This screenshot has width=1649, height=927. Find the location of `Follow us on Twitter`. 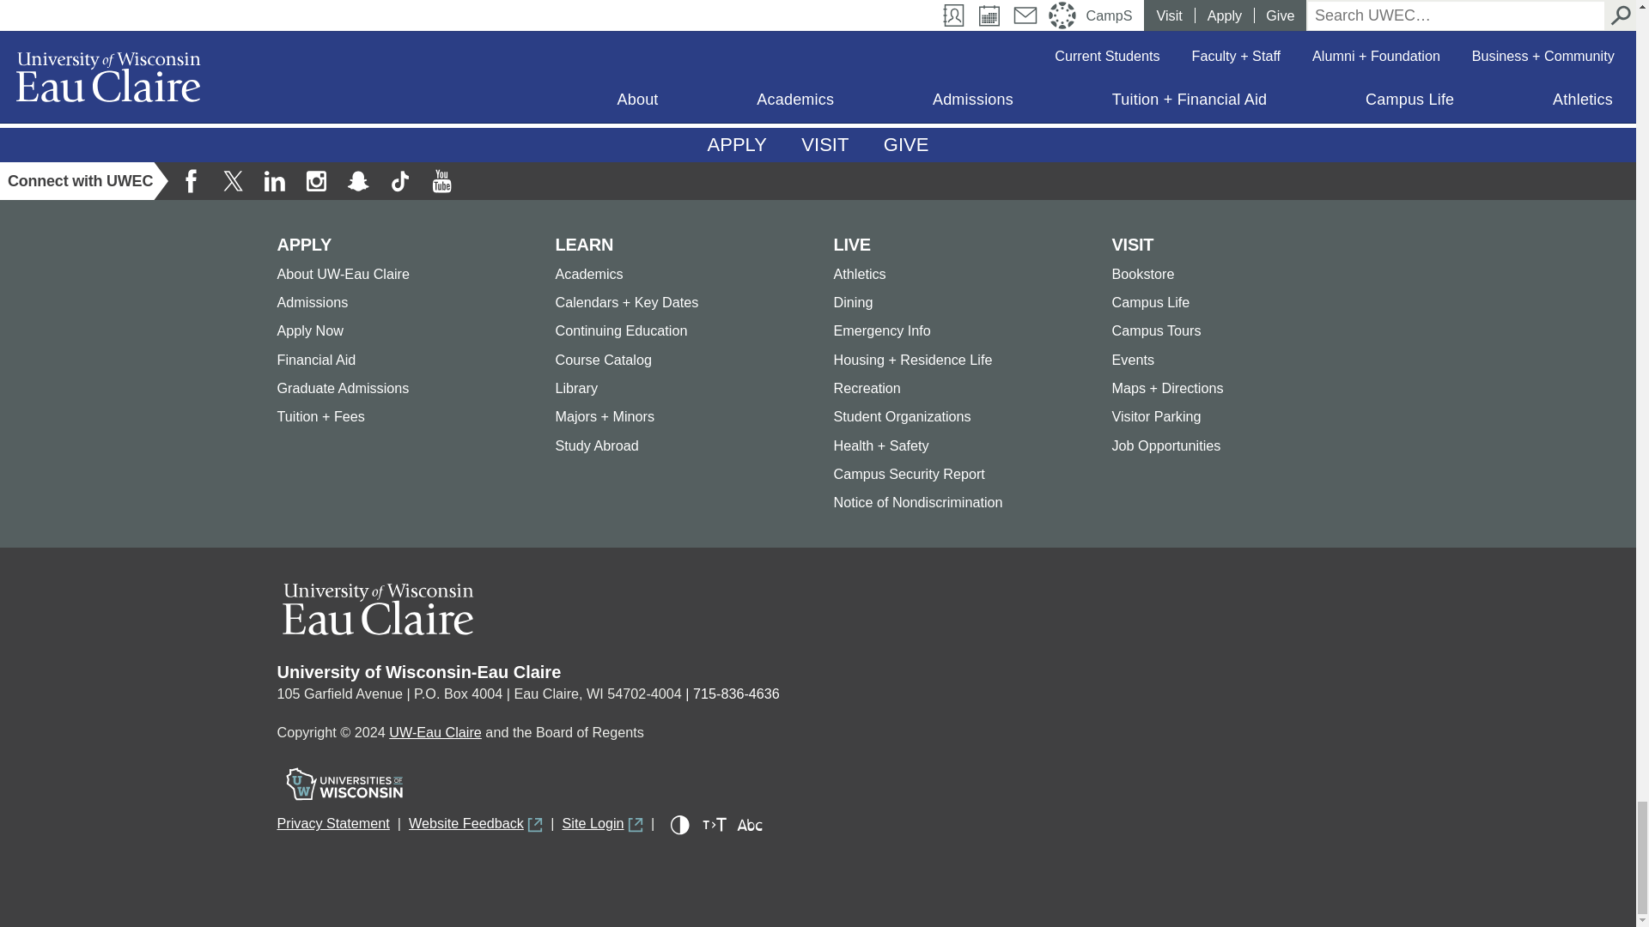

Follow us on Twitter is located at coordinates (233, 181).